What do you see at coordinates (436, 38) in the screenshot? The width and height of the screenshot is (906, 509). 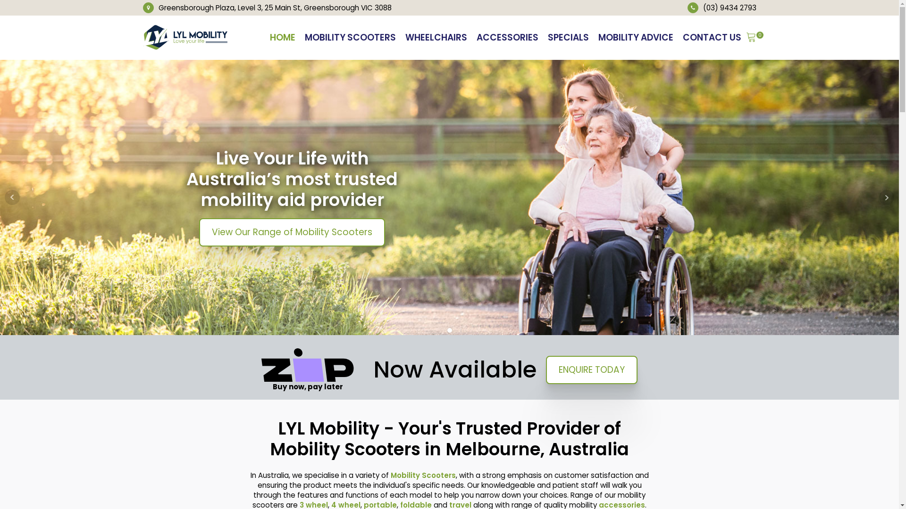 I see `WHEELCHAIRS` at bounding box center [436, 38].